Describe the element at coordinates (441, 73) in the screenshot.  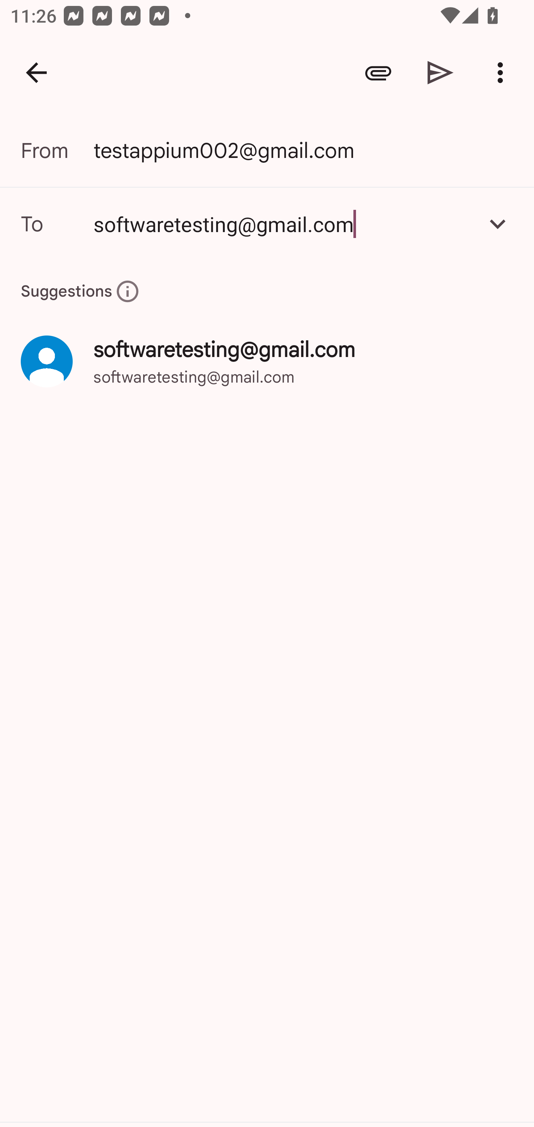
I see `Send` at that location.